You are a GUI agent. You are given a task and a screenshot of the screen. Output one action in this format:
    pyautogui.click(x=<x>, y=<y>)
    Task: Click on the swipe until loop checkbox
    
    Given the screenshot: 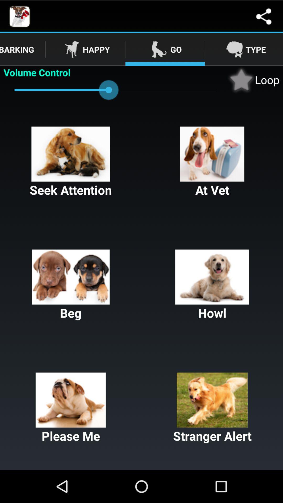 What is the action you would take?
    pyautogui.click(x=253, y=80)
    